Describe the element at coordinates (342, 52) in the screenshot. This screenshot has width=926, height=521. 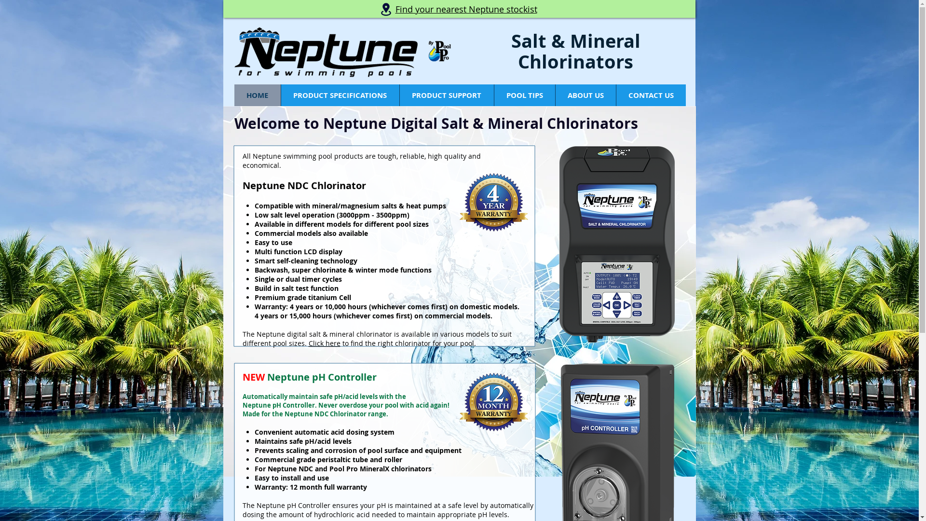
I see `Neptune-by-Pool-Pro-header-logo.png` at that location.